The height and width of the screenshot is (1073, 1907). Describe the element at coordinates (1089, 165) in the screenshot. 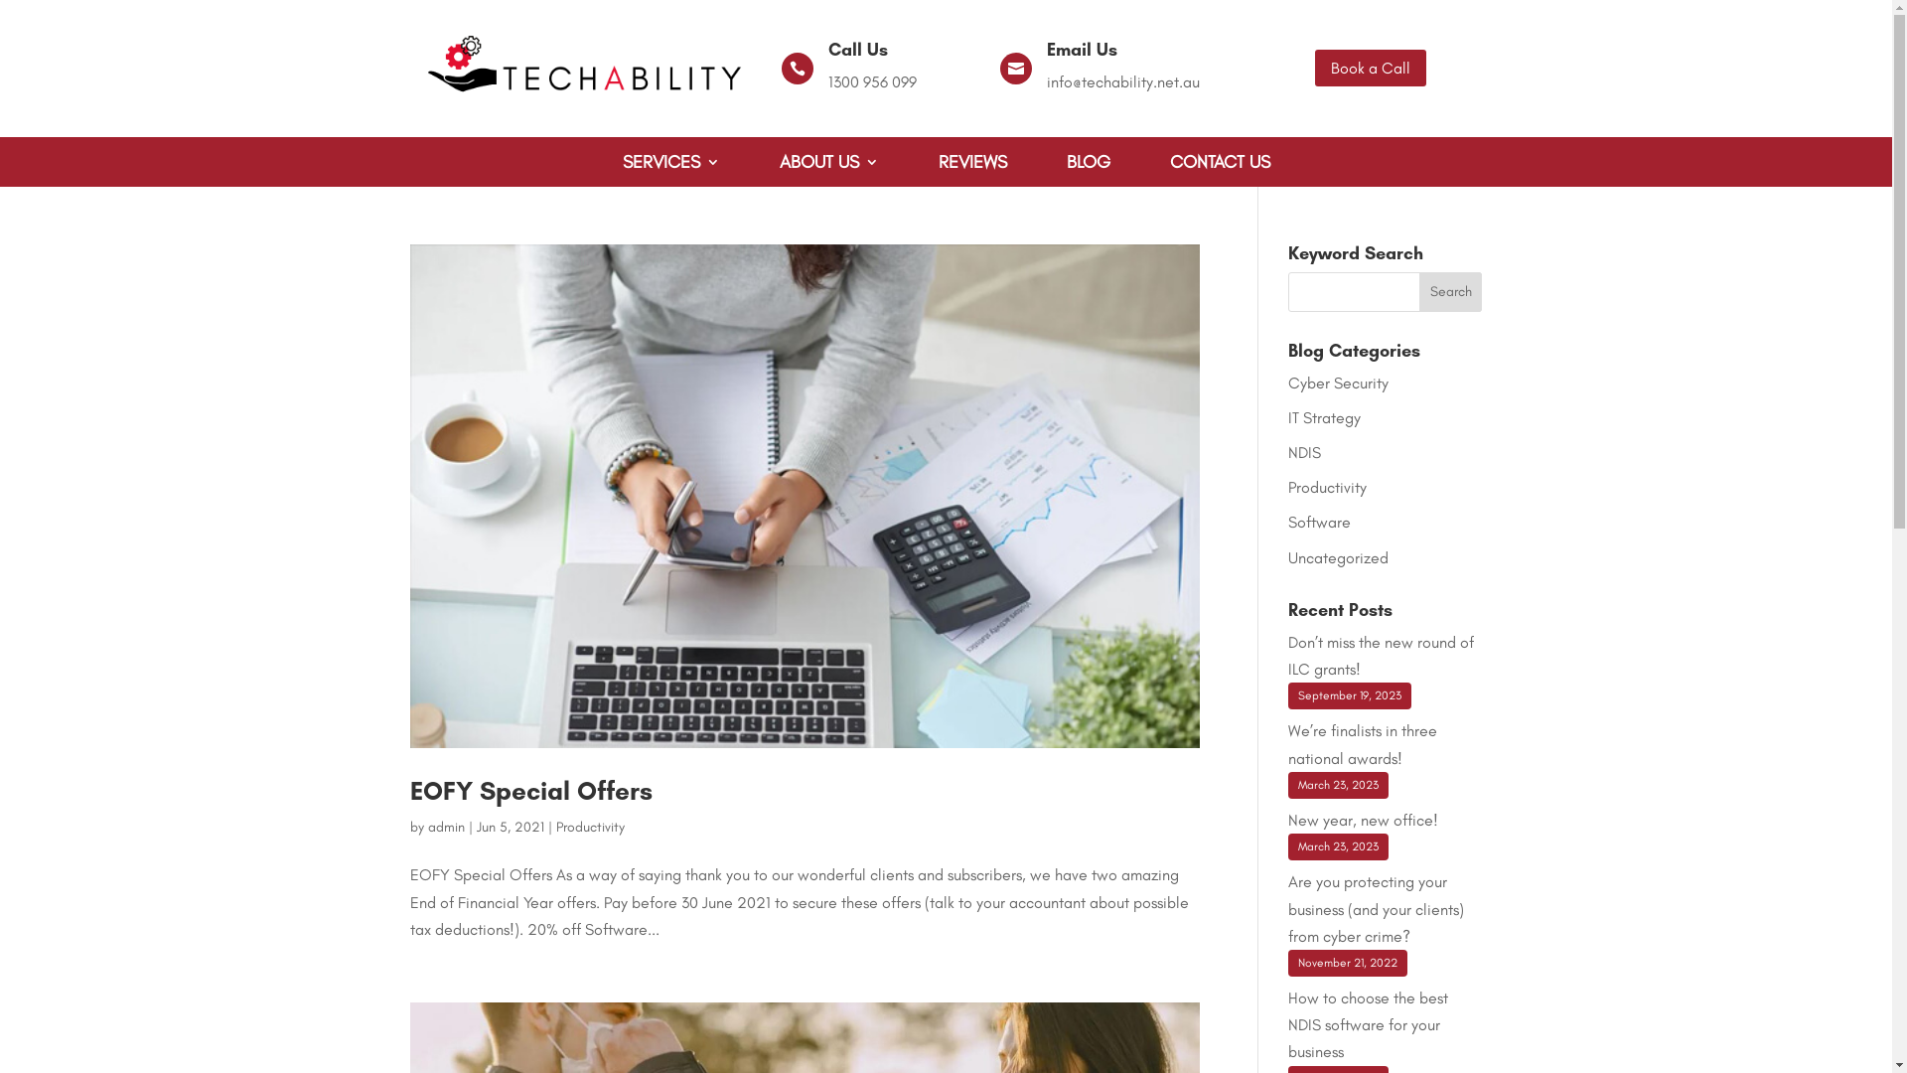

I see `BLOG` at that location.